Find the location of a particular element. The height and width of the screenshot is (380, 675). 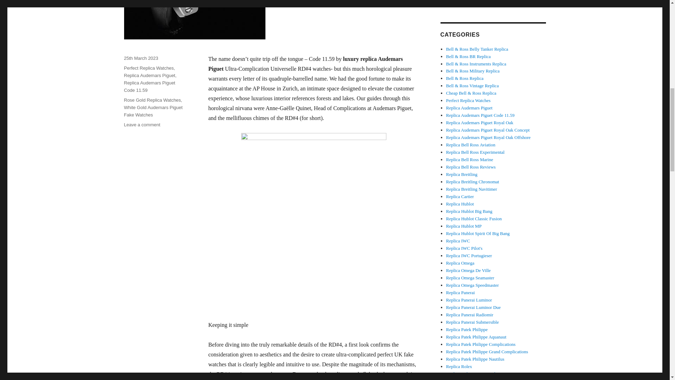

Replica Audemars Piguet Code 11.59 is located at coordinates (480, 115).